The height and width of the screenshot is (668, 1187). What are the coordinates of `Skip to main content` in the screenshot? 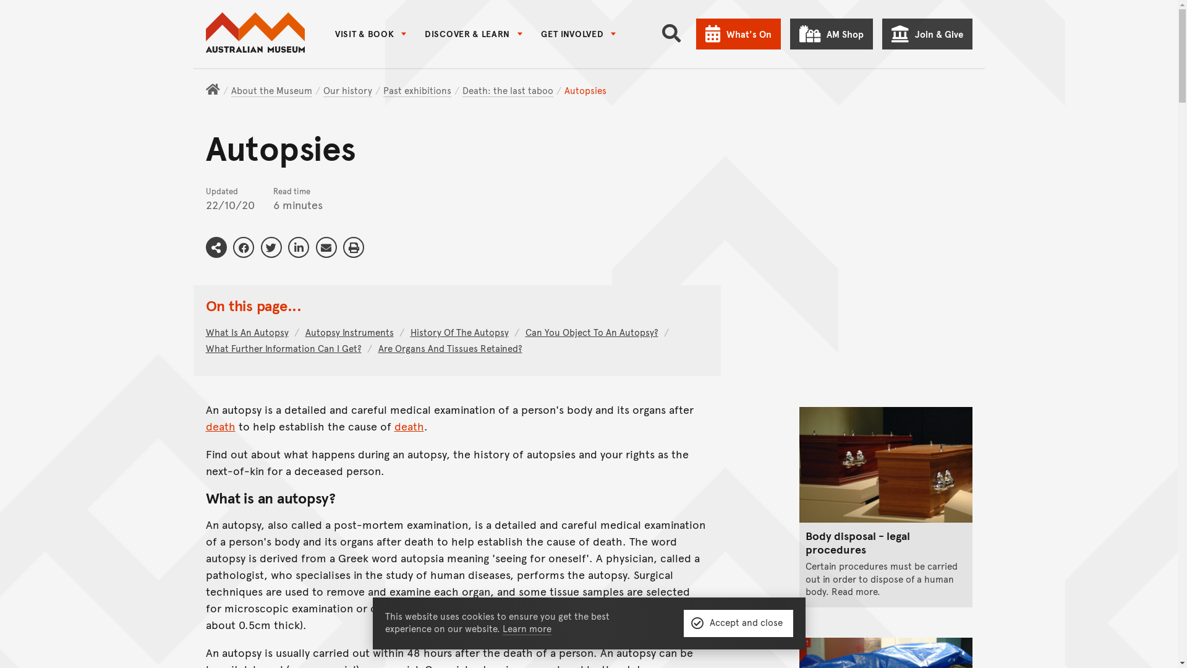 It's located at (593, 12).